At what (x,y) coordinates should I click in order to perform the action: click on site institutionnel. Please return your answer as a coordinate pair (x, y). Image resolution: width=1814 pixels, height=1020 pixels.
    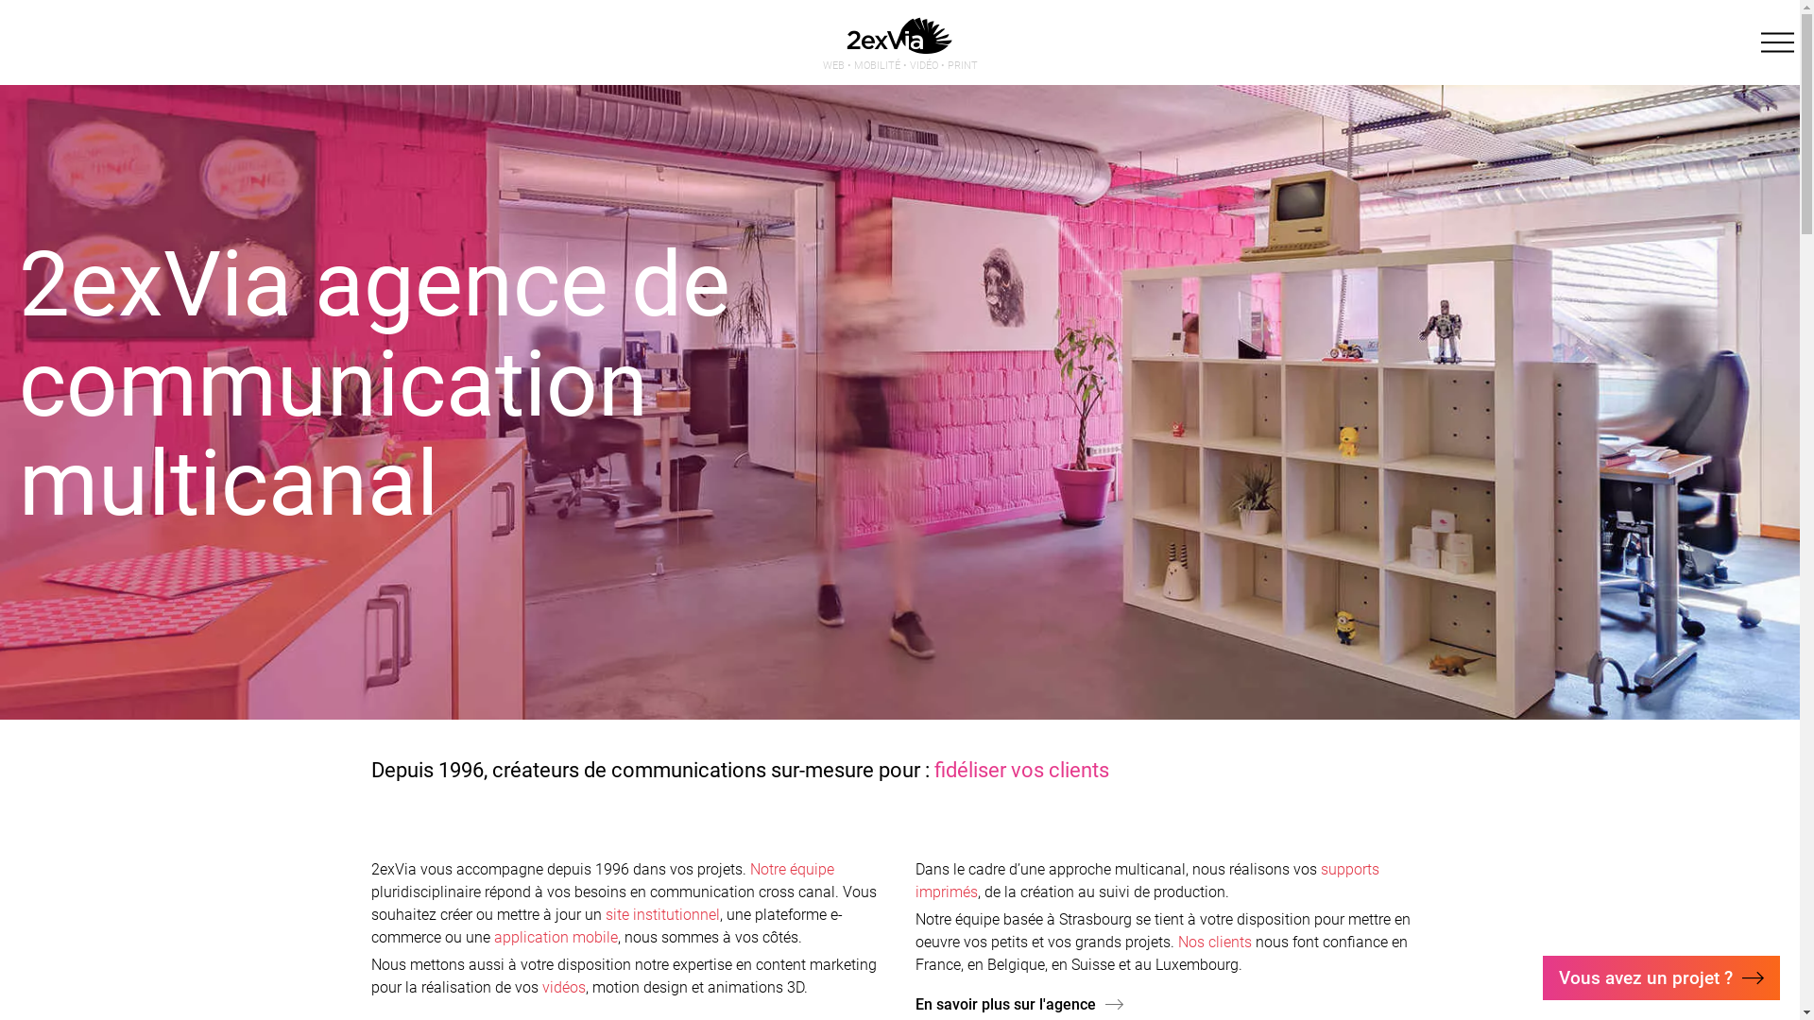
    Looking at the image, I should click on (661, 914).